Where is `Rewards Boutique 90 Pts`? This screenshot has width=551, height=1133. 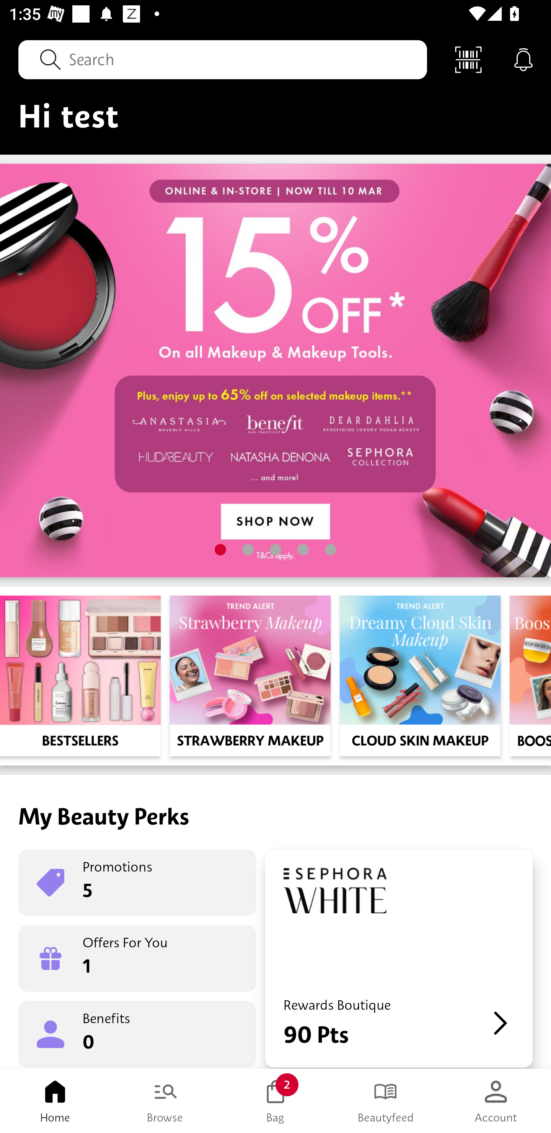 Rewards Boutique 90 Pts is located at coordinates (399, 958).